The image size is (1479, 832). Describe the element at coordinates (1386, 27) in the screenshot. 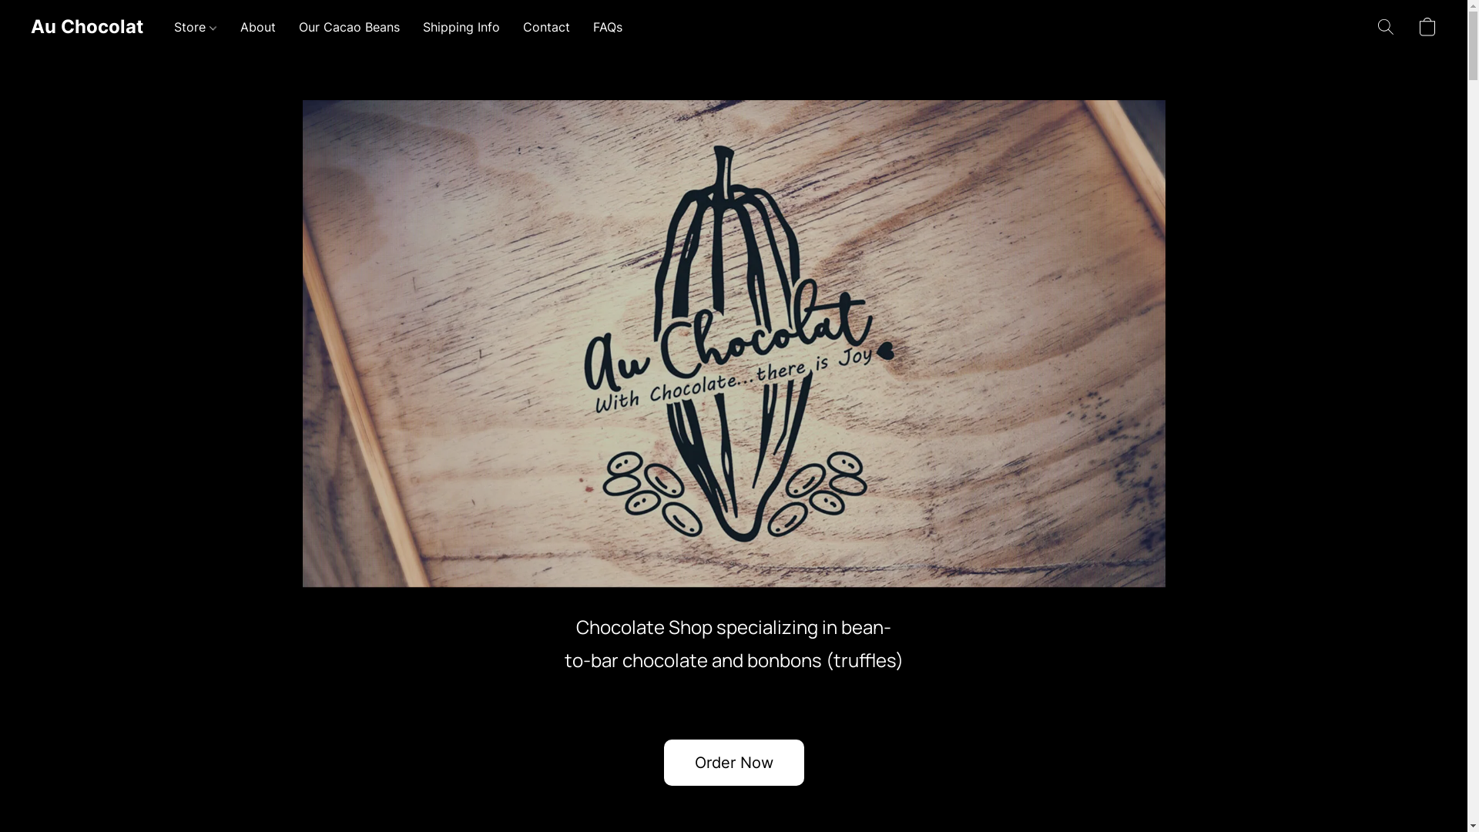

I see `Search the website` at that location.